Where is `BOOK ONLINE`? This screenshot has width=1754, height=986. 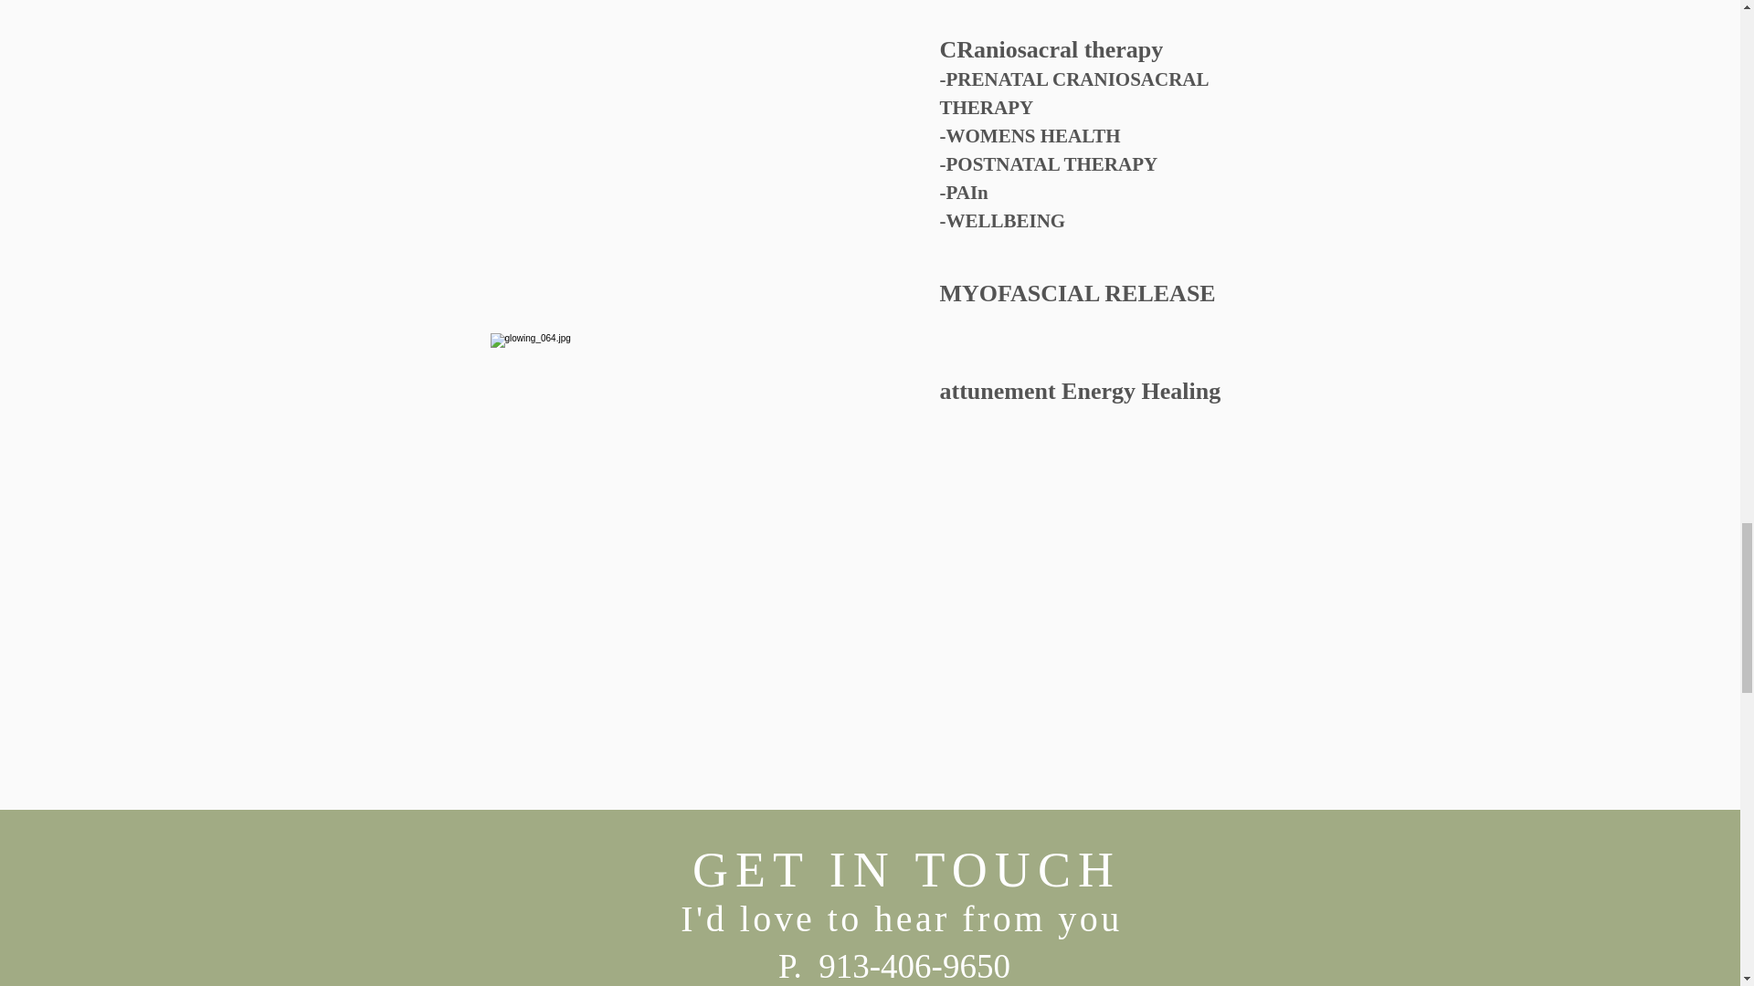
BOOK ONLINE is located at coordinates (1125, 290).